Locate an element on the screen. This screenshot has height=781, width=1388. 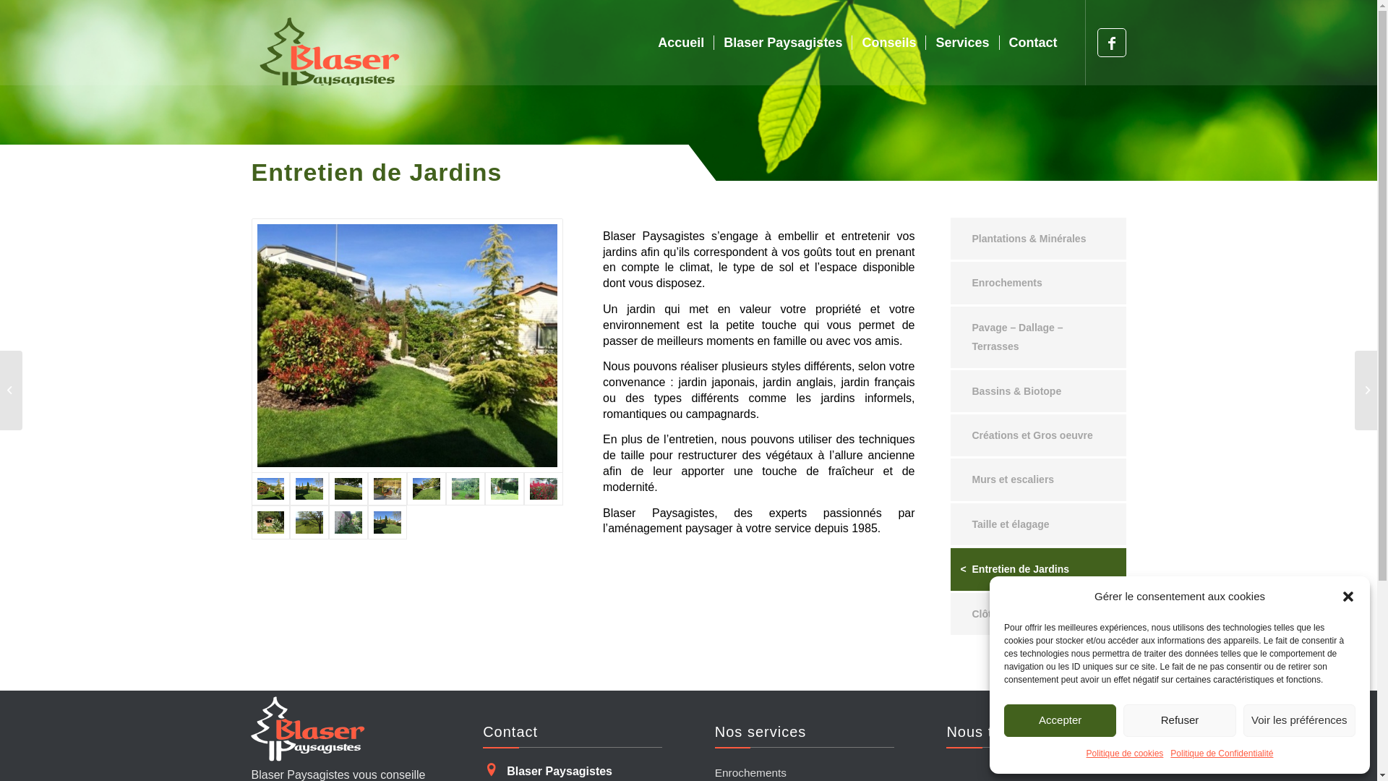
Accepter is located at coordinates (1060, 720).